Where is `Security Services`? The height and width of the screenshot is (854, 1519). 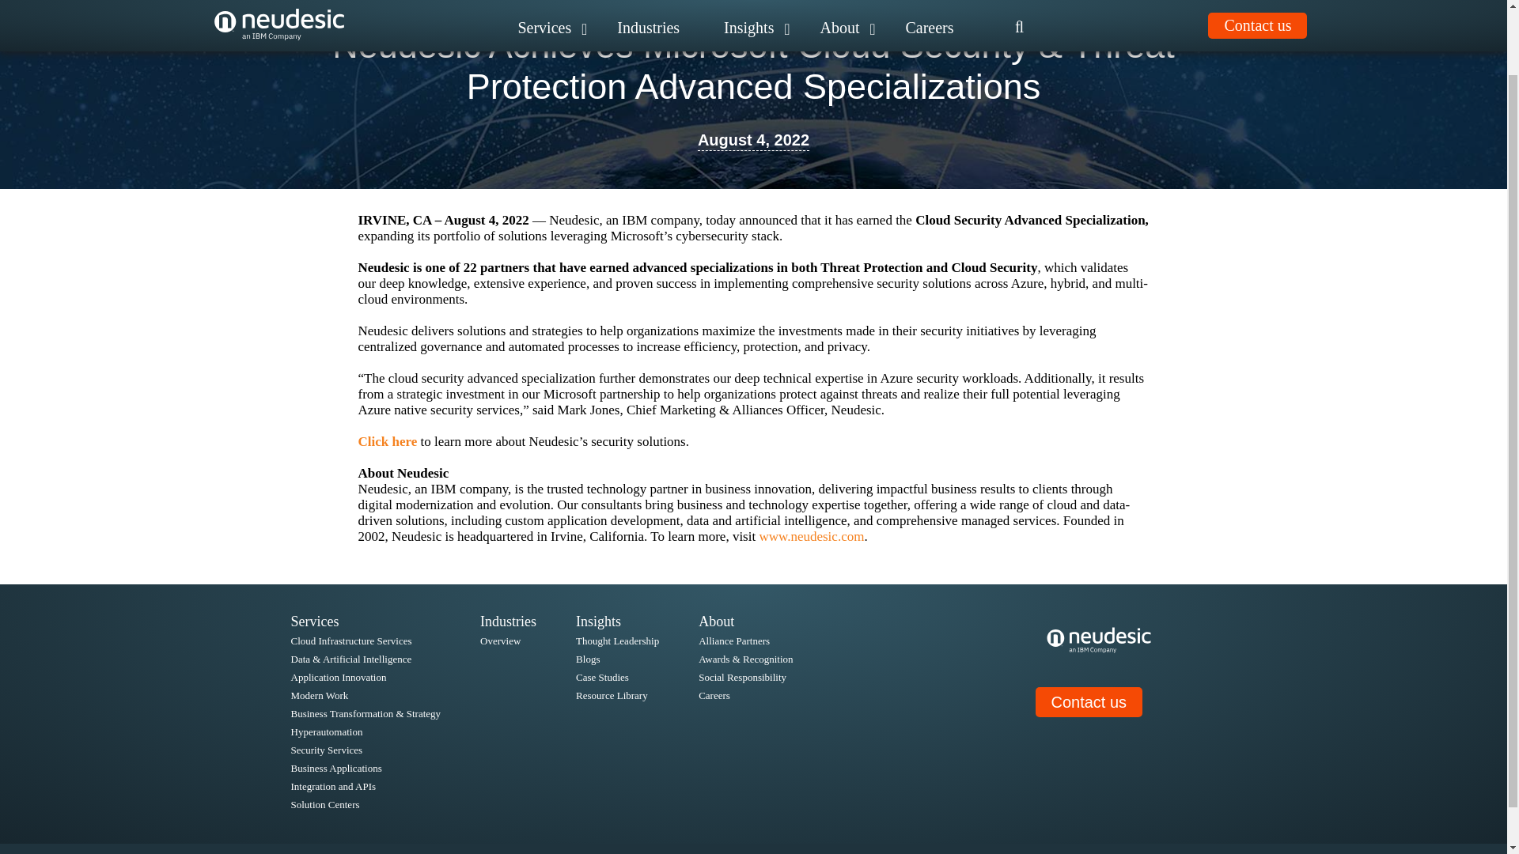
Security Services is located at coordinates (327, 750).